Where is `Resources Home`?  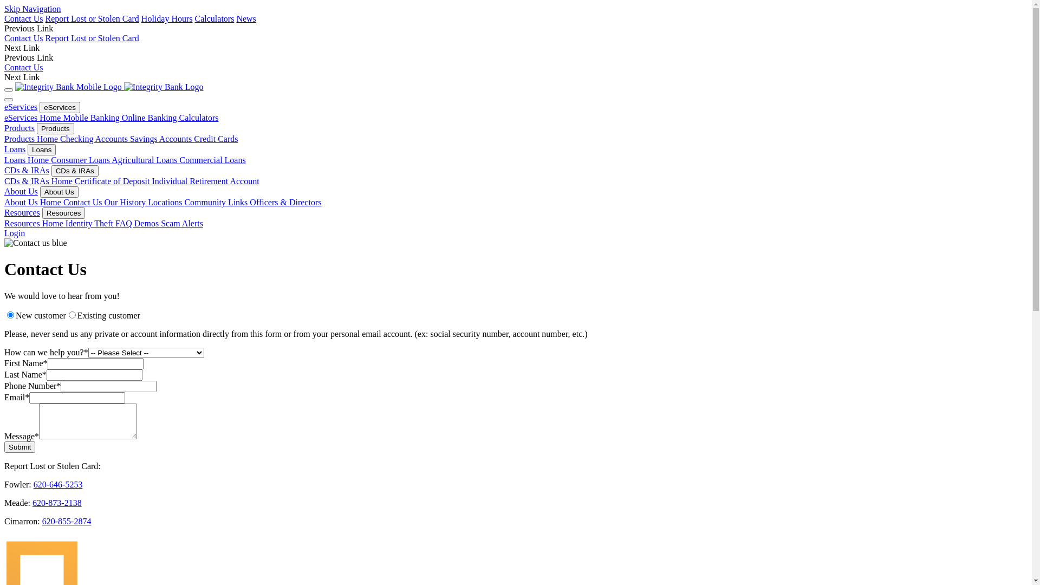 Resources Home is located at coordinates (35, 223).